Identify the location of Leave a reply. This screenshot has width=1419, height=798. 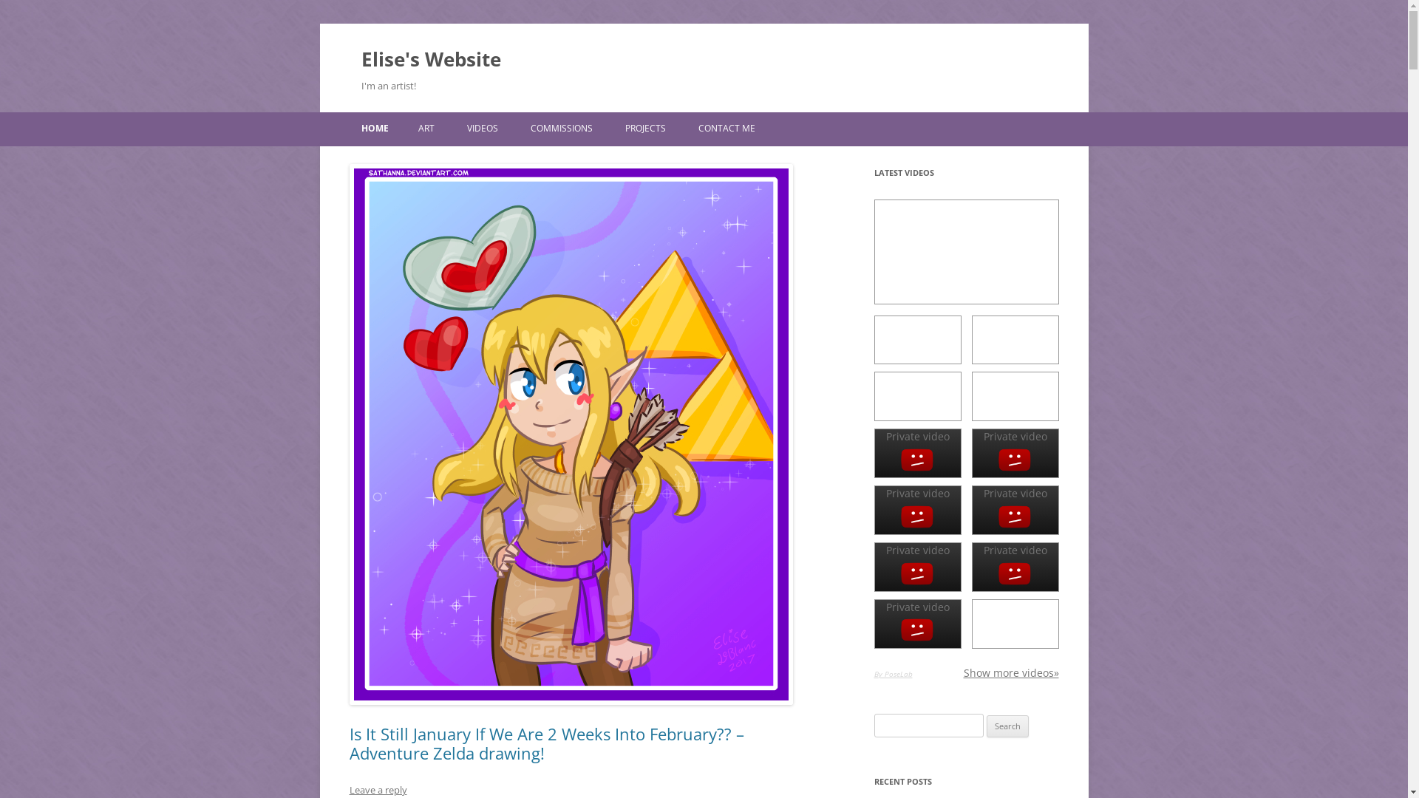
(378, 790).